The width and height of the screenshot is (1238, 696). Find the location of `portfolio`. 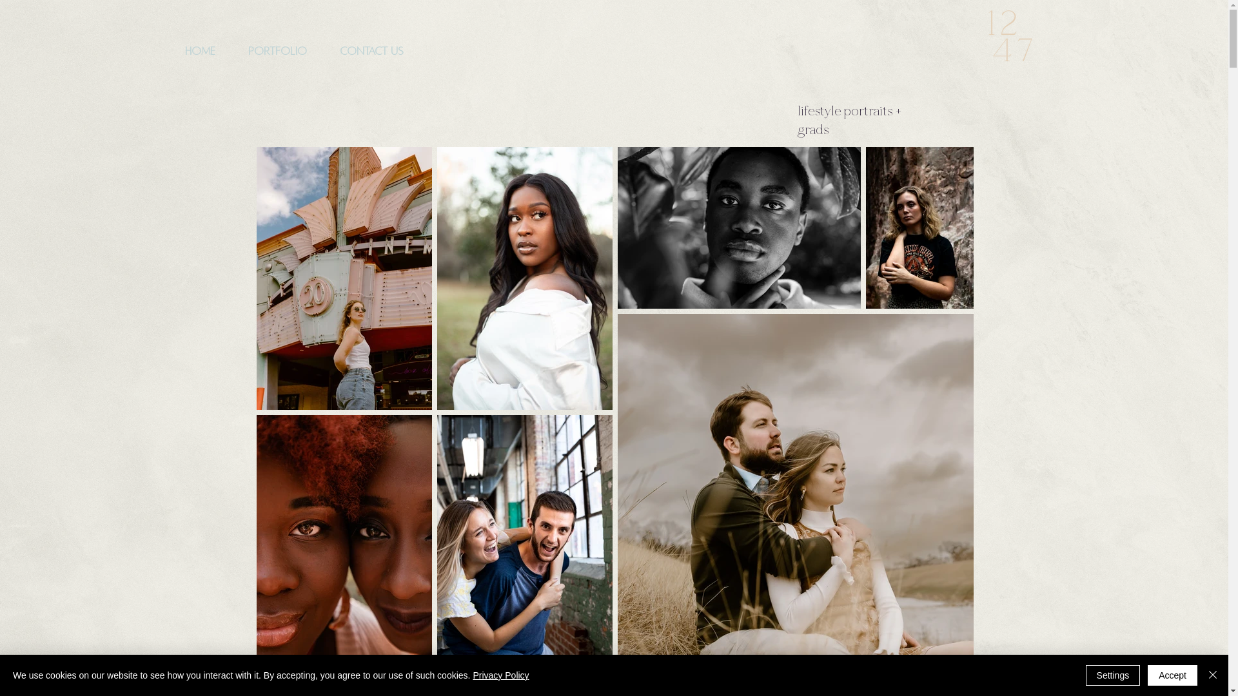

portfolio is located at coordinates (278, 52).